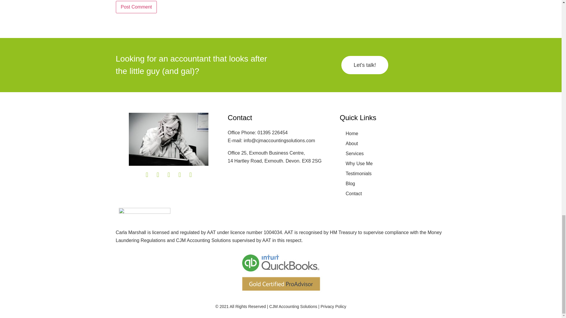  Describe the element at coordinates (272, 132) in the screenshot. I see `01395 226454` at that location.